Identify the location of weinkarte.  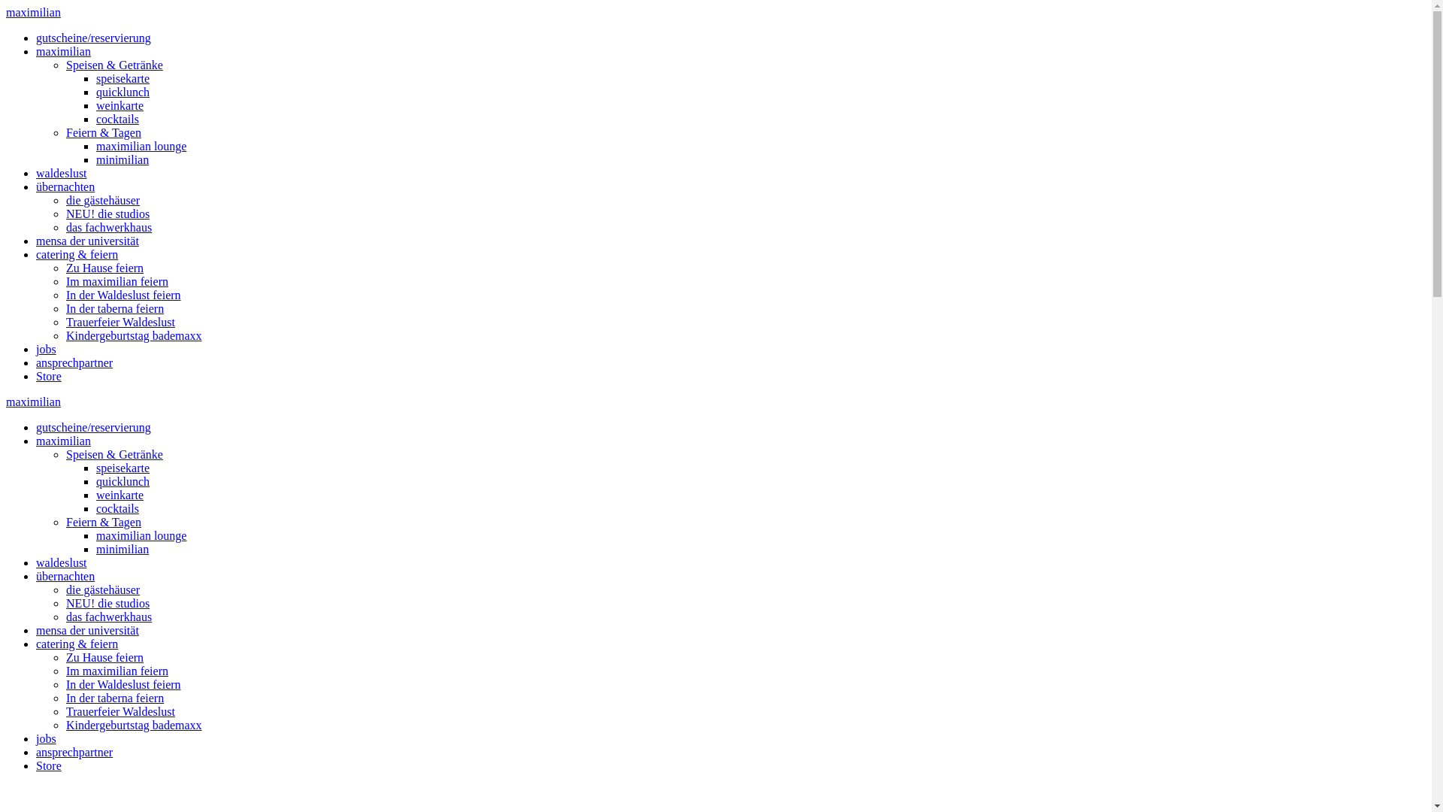
(120, 495).